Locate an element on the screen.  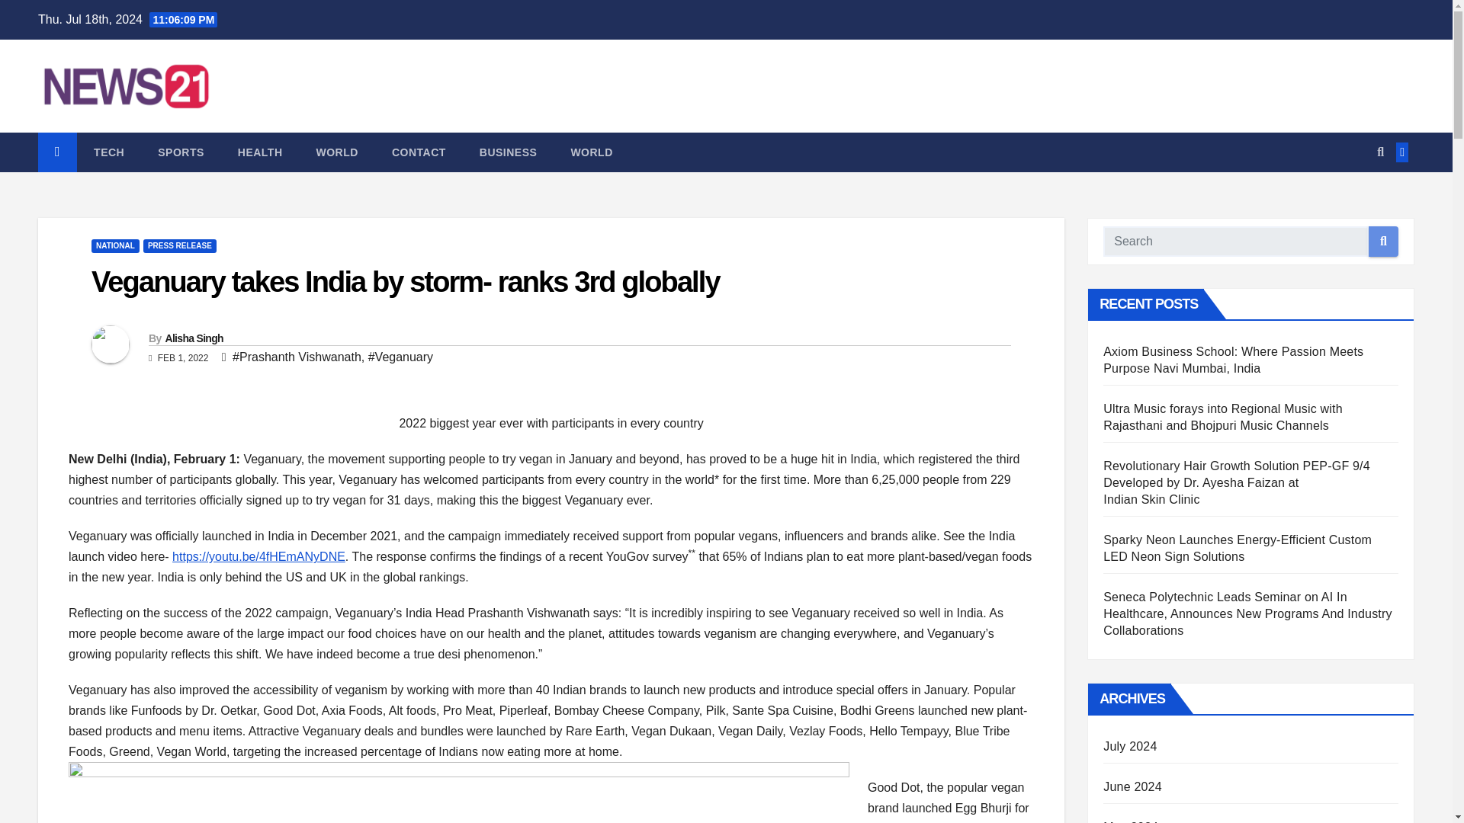
Tech is located at coordinates (108, 152).